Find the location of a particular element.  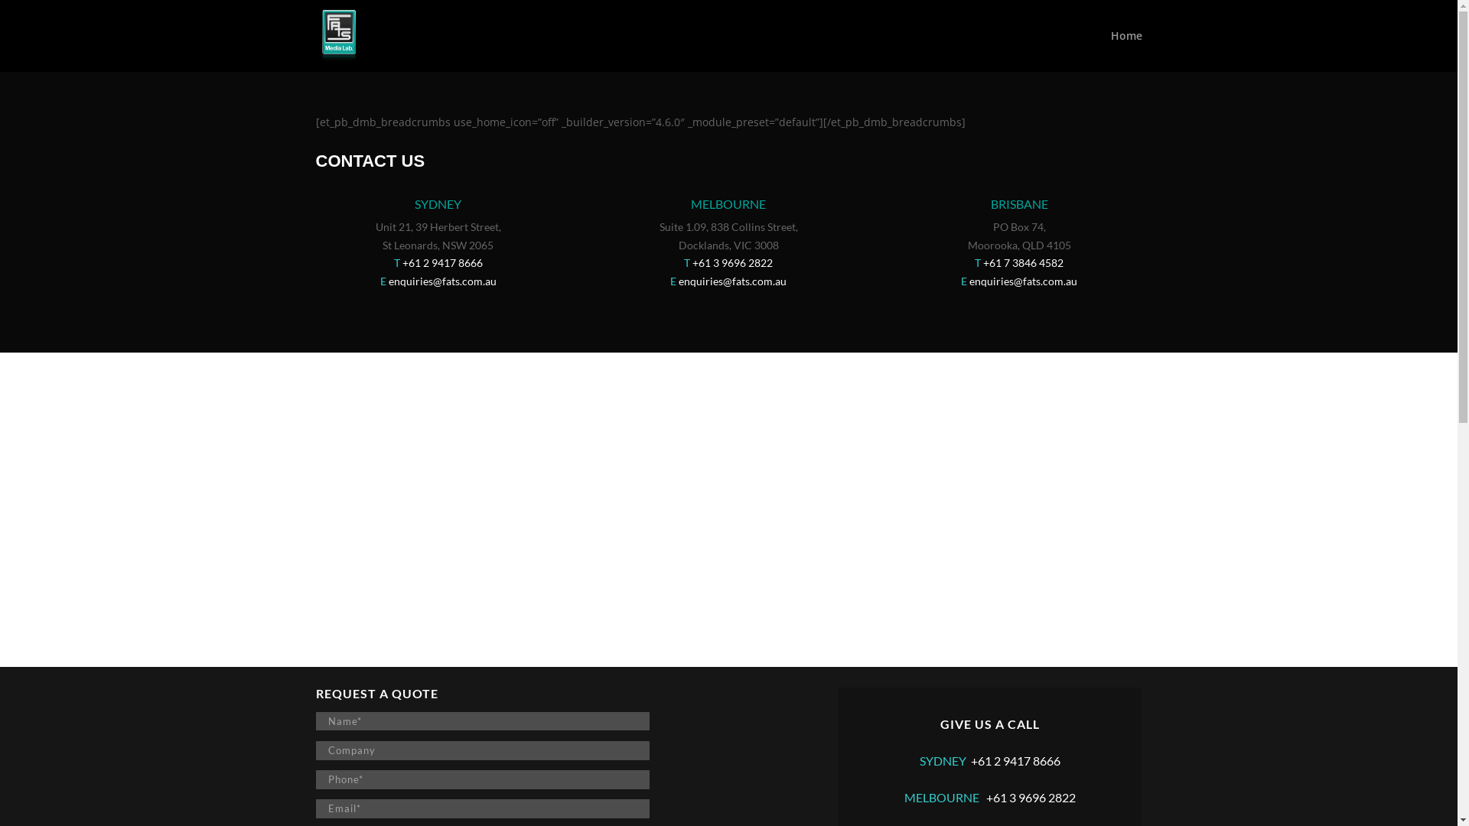

enquiries@fats.com.au is located at coordinates (1024, 281).